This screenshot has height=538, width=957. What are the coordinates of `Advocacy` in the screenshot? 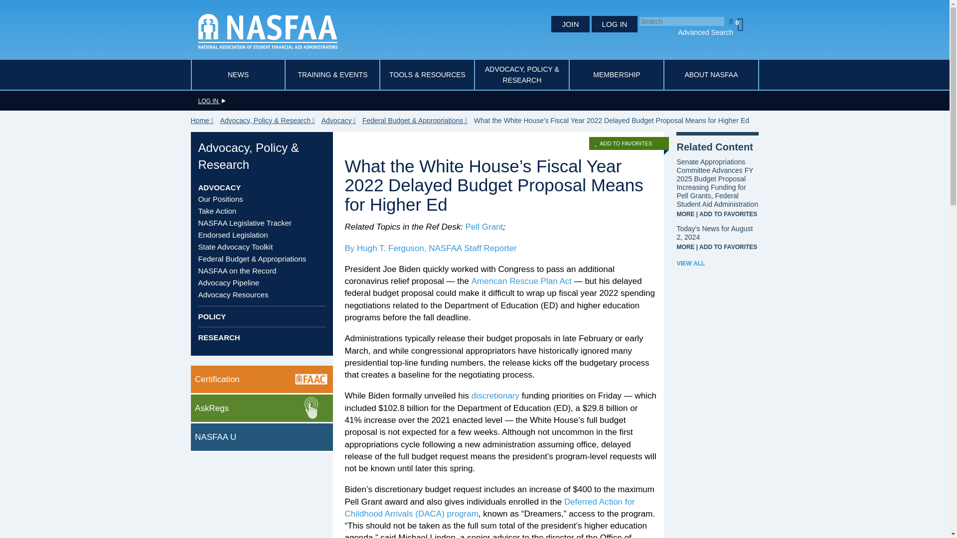 It's located at (219, 187).